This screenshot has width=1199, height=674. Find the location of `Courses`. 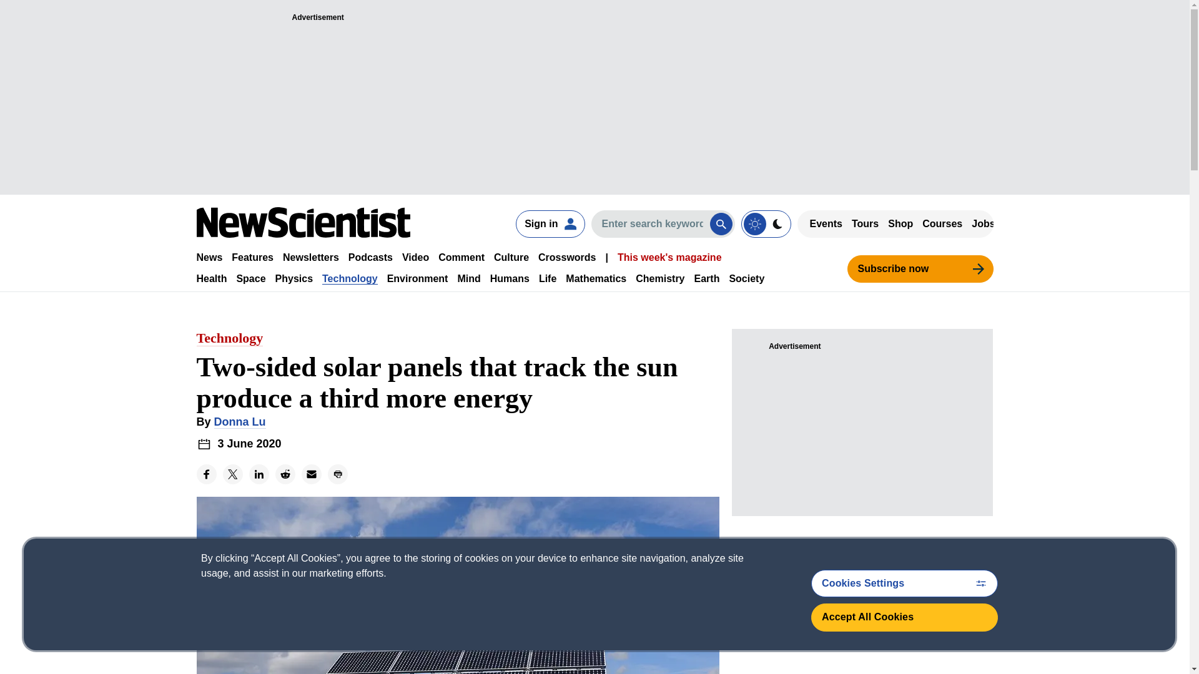

Courses is located at coordinates (942, 223).